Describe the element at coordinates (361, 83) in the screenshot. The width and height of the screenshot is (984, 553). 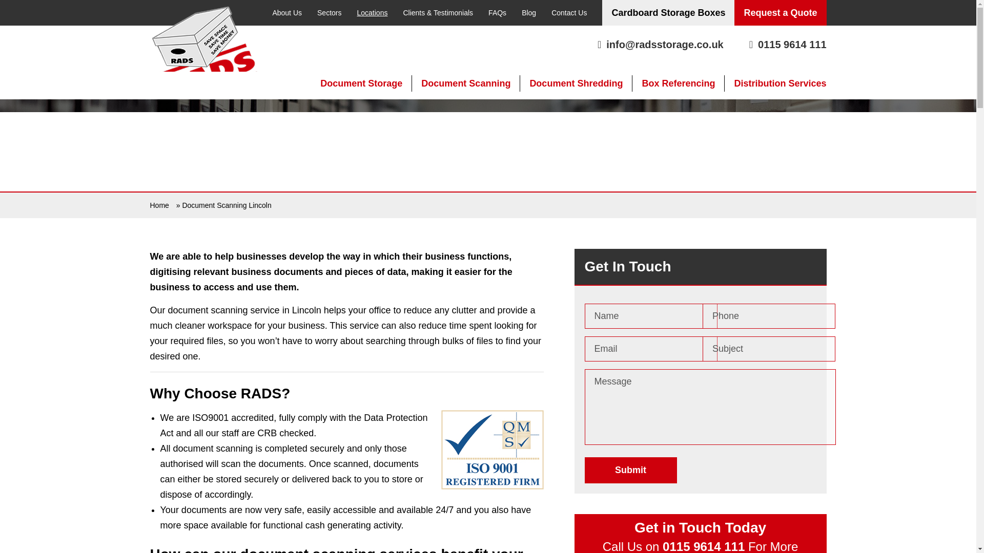
I see `Document Storage` at that location.